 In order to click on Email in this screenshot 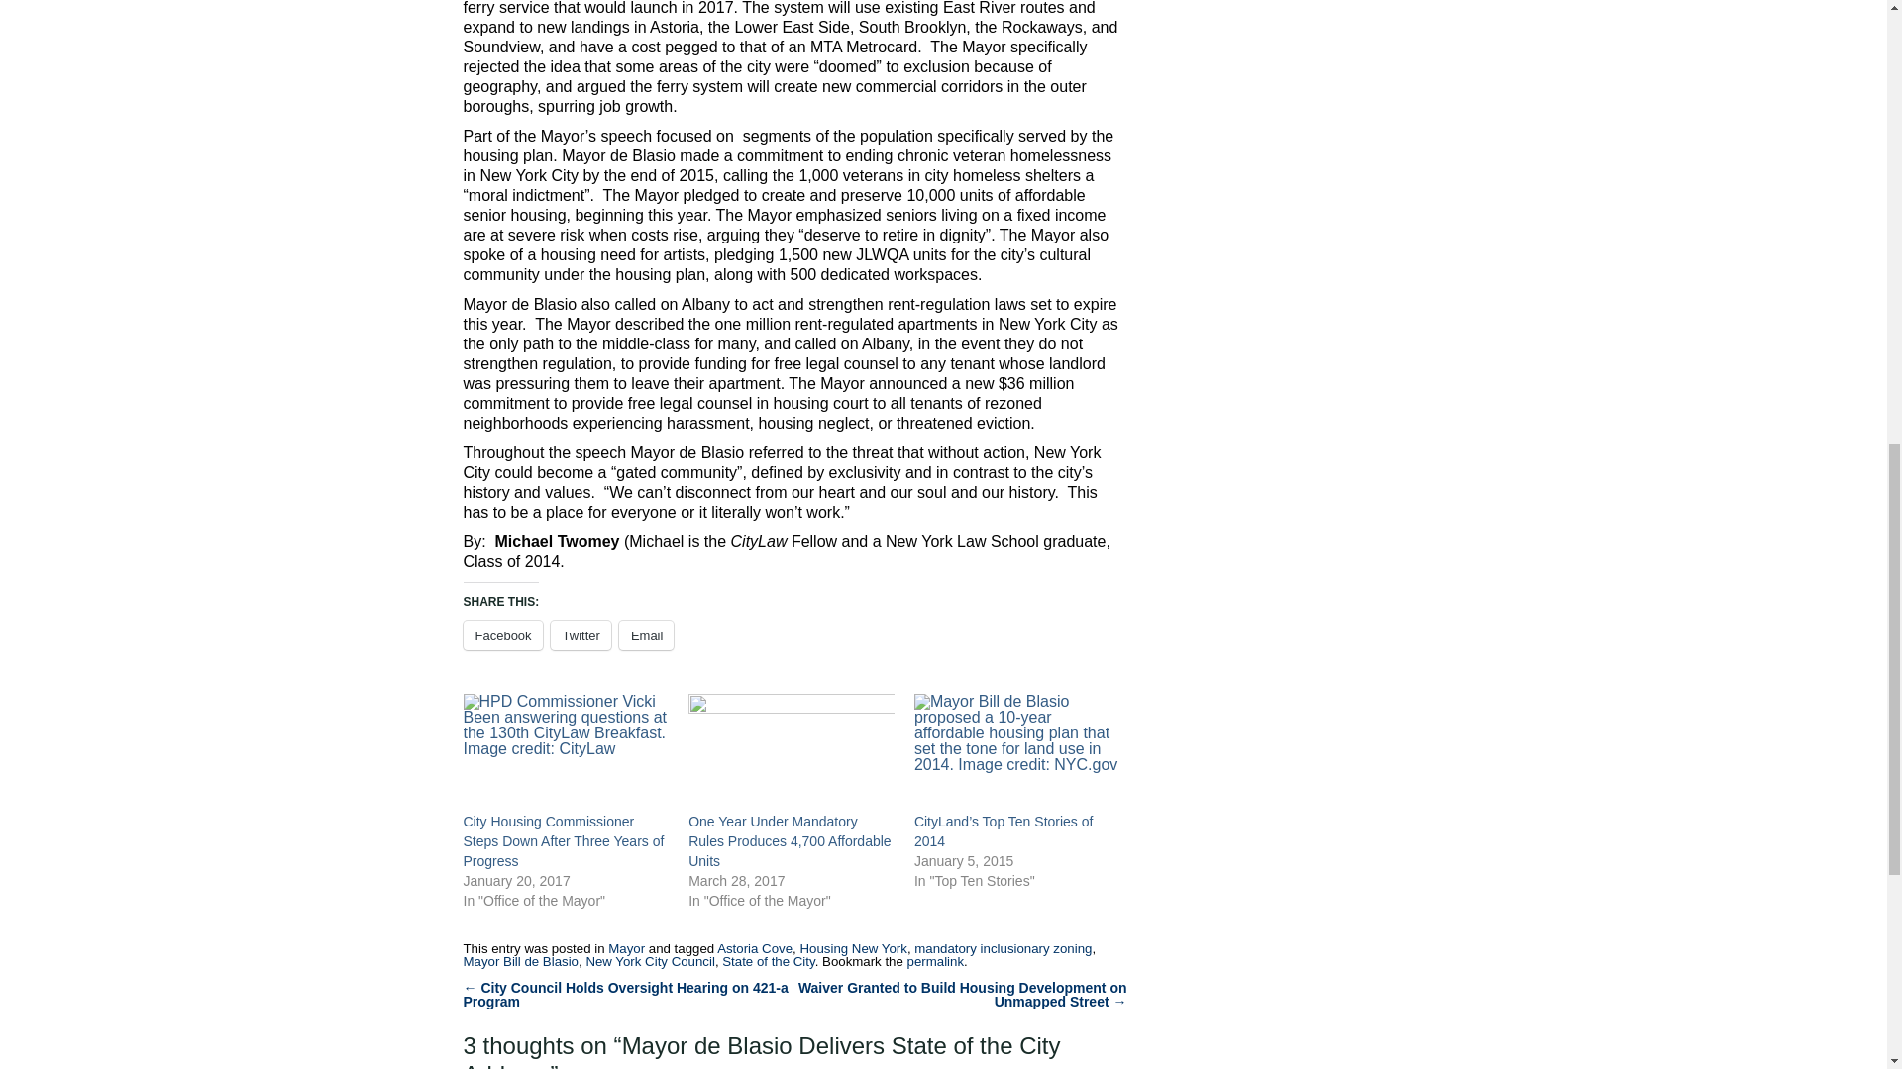, I will do `click(647, 635)`.